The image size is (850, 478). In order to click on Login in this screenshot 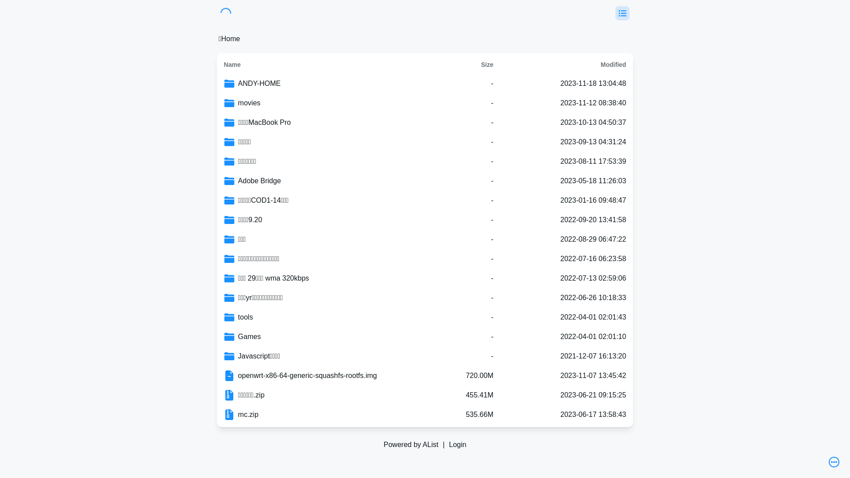, I will do `click(458, 445)`.